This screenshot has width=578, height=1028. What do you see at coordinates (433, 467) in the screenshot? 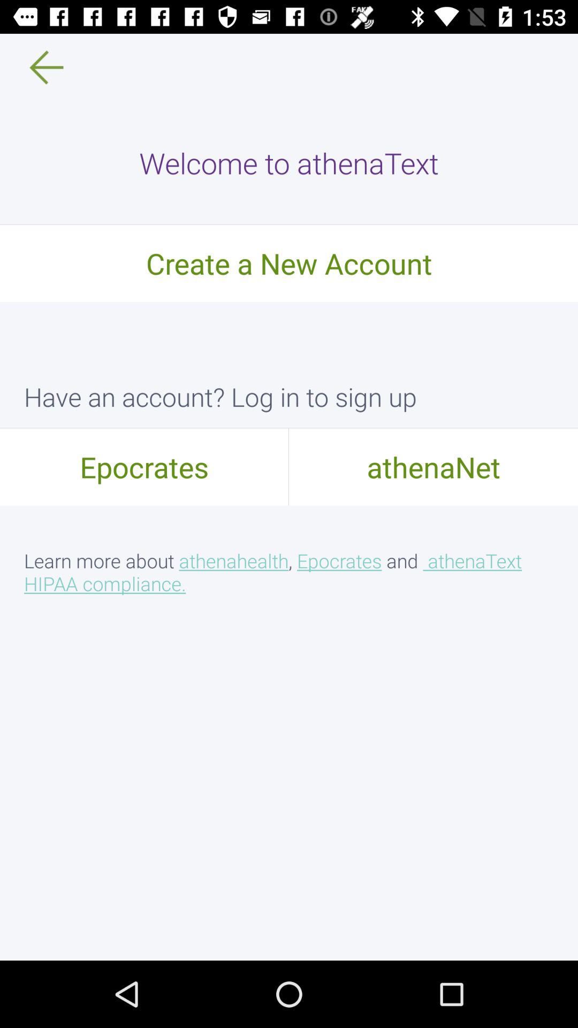
I see `select icon below the have an account item` at bounding box center [433, 467].